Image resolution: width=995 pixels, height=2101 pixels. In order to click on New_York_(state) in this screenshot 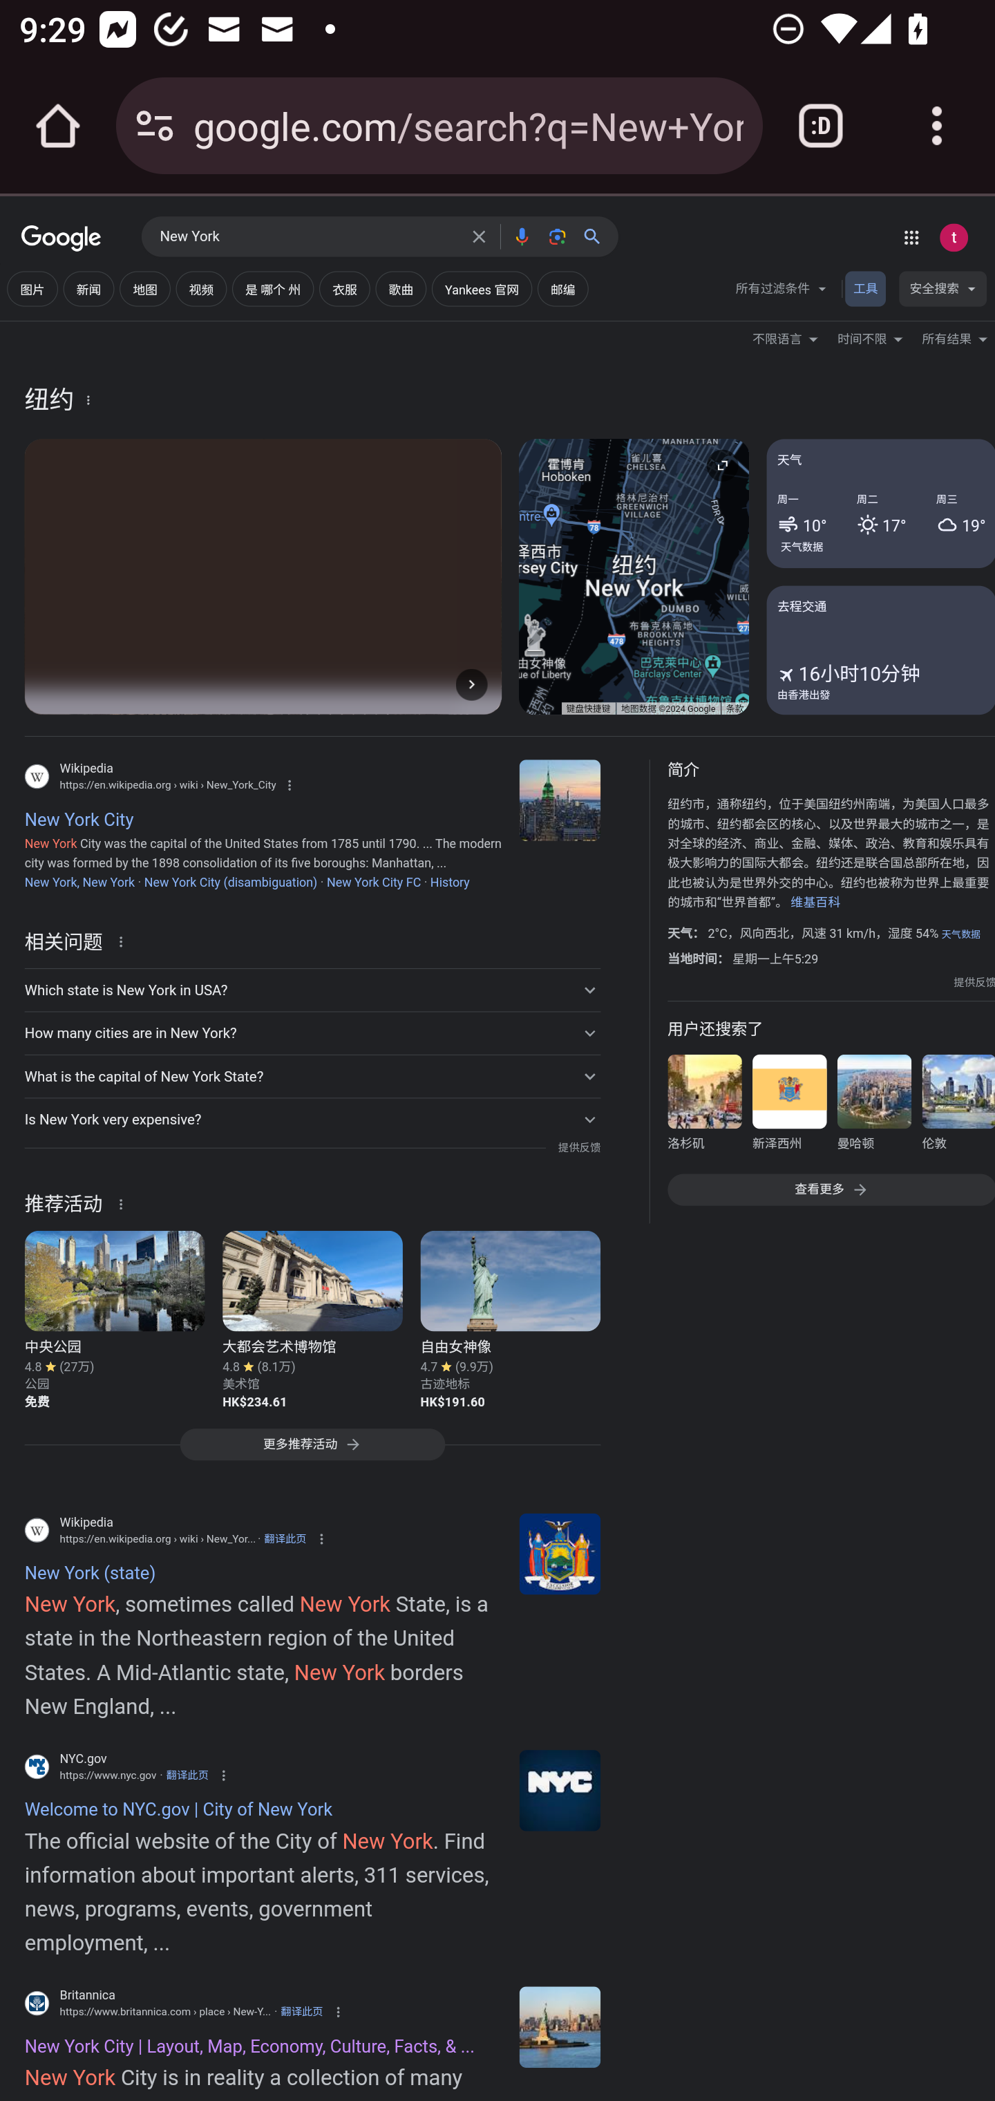, I will do `click(560, 1554)`.